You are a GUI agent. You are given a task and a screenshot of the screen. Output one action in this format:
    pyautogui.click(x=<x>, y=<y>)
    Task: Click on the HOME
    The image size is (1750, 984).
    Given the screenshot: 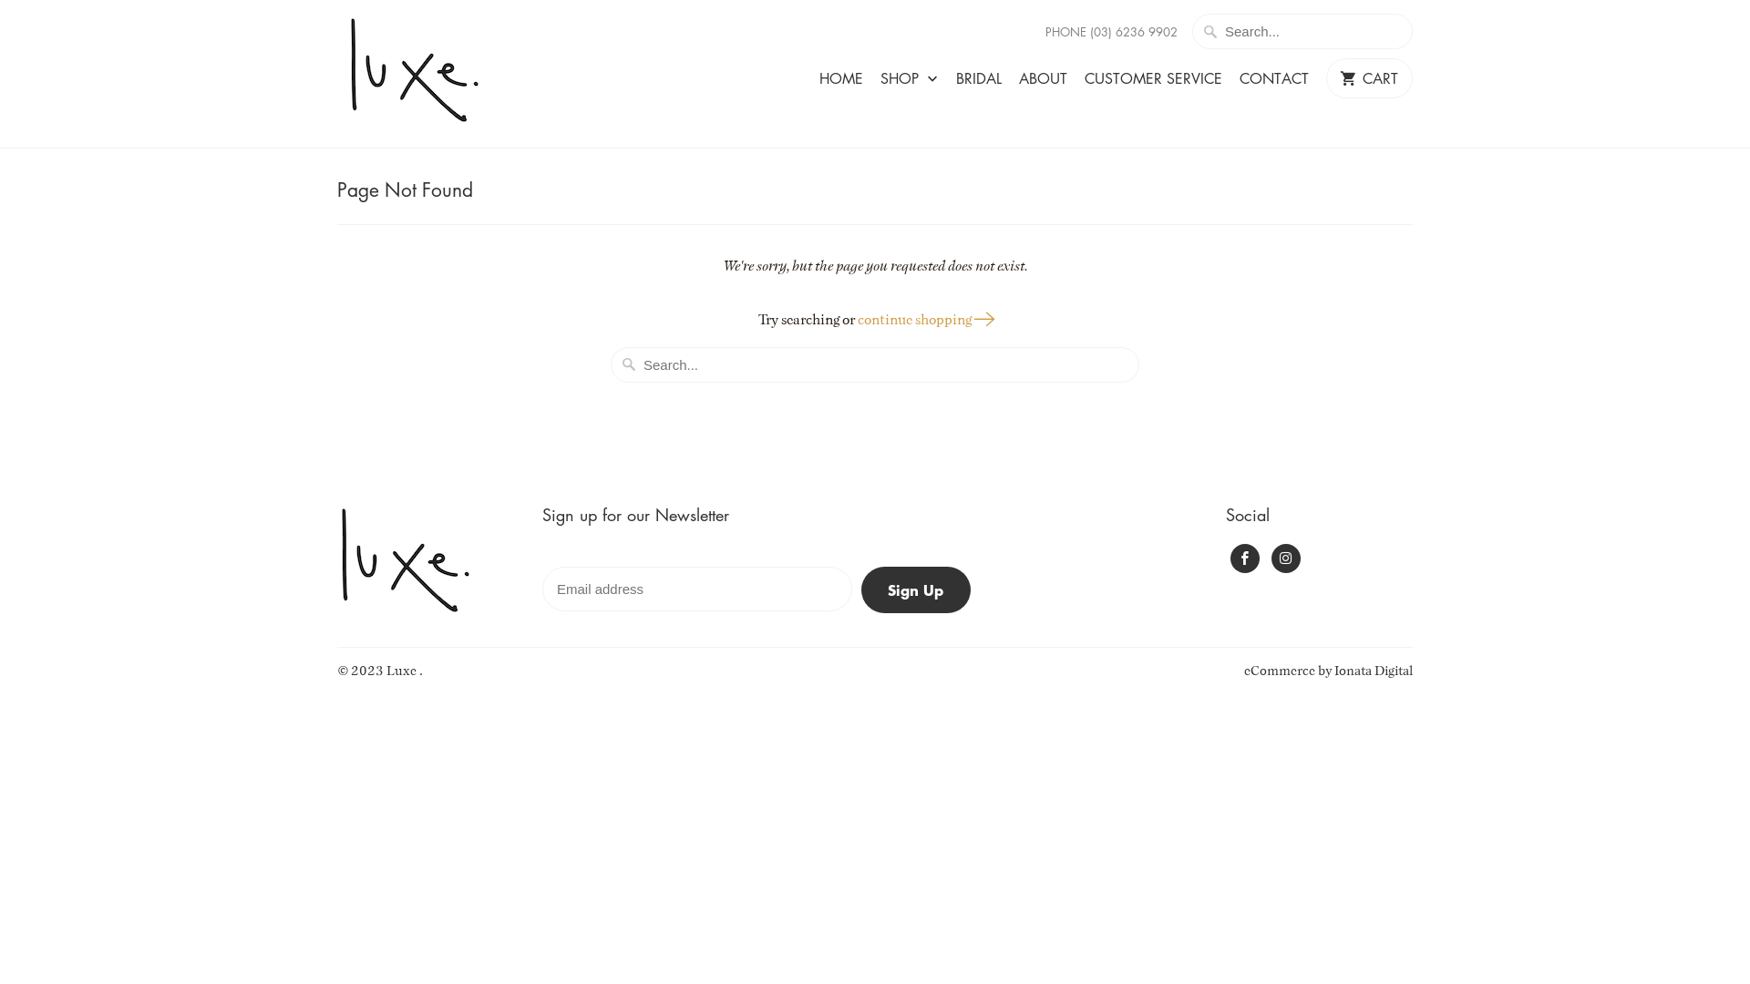 What is the action you would take?
    pyautogui.click(x=841, y=83)
    